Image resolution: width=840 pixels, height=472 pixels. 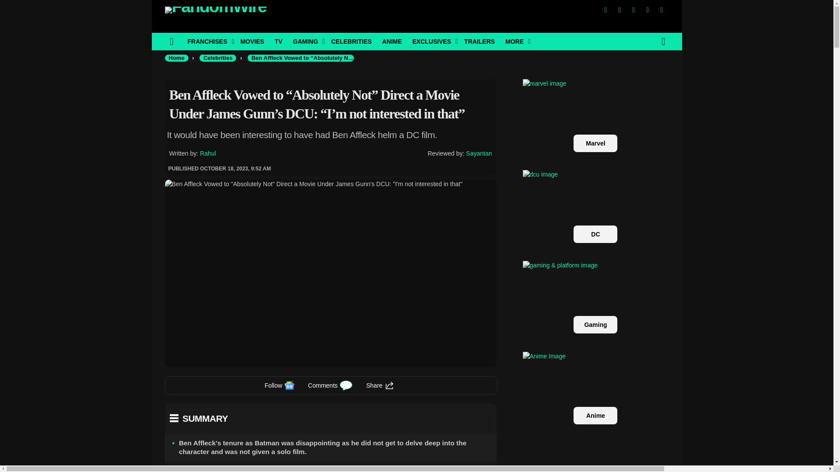 I want to click on TRAILERS, so click(x=479, y=41).